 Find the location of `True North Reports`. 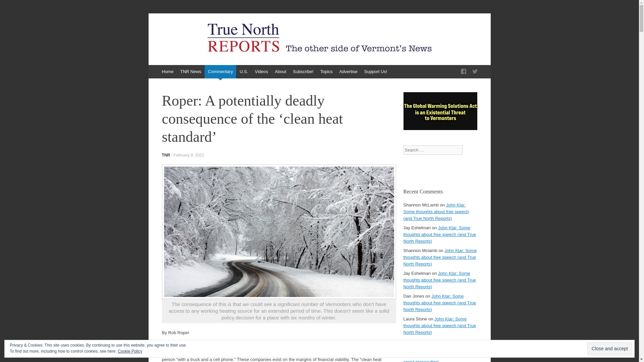

True North Reports is located at coordinates (206, 36).